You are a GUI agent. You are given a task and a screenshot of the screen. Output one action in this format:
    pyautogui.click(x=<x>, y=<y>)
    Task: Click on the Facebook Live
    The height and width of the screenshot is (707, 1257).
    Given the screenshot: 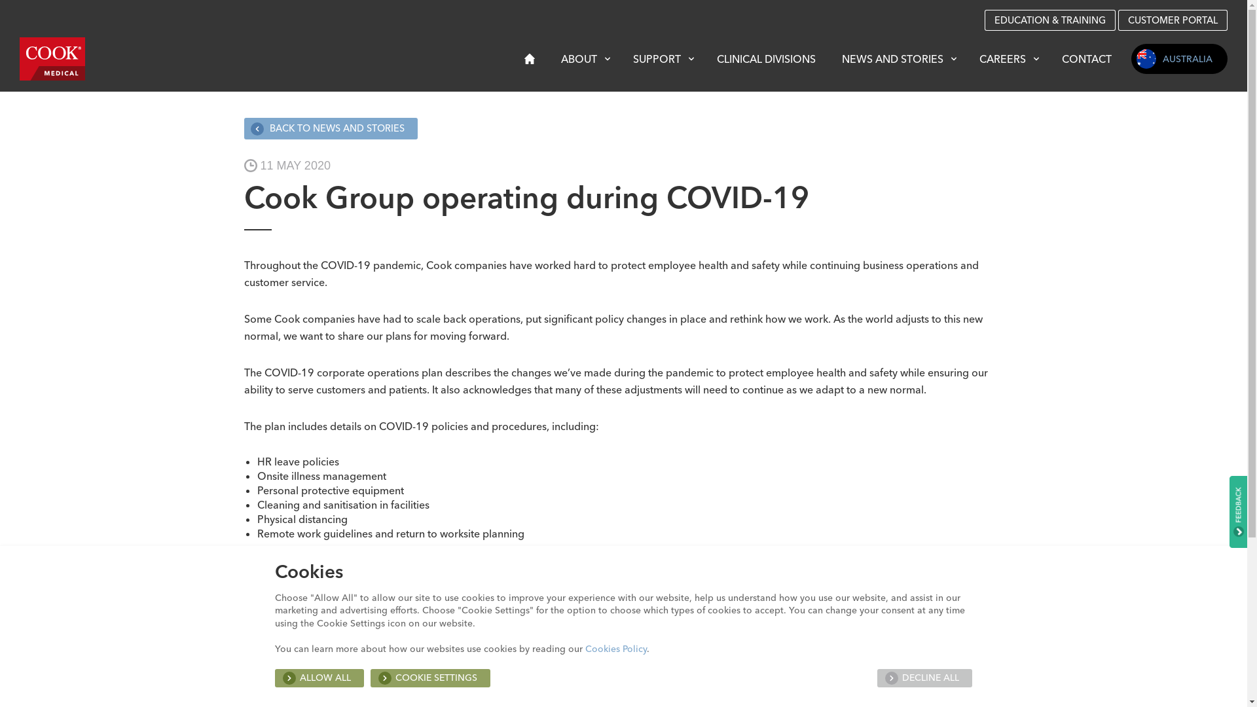 What is the action you would take?
    pyautogui.click(x=537, y=666)
    